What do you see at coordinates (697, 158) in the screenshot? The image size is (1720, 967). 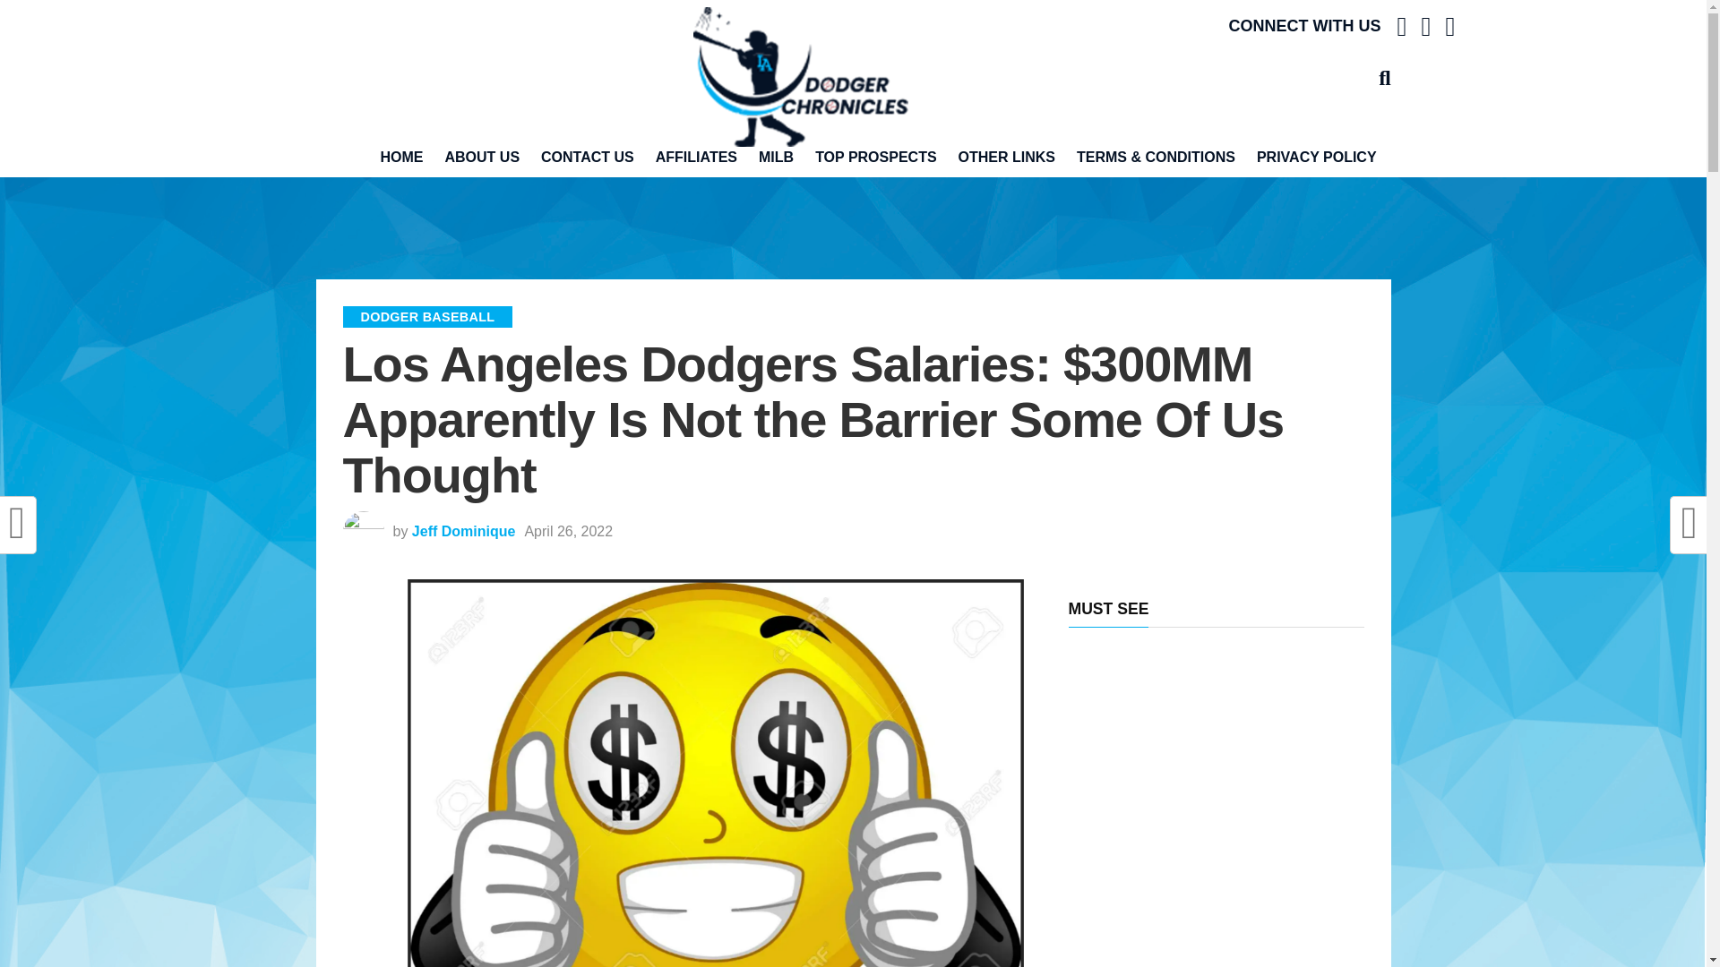 I see `AFFILIATES` at bounding box center [697, 158].